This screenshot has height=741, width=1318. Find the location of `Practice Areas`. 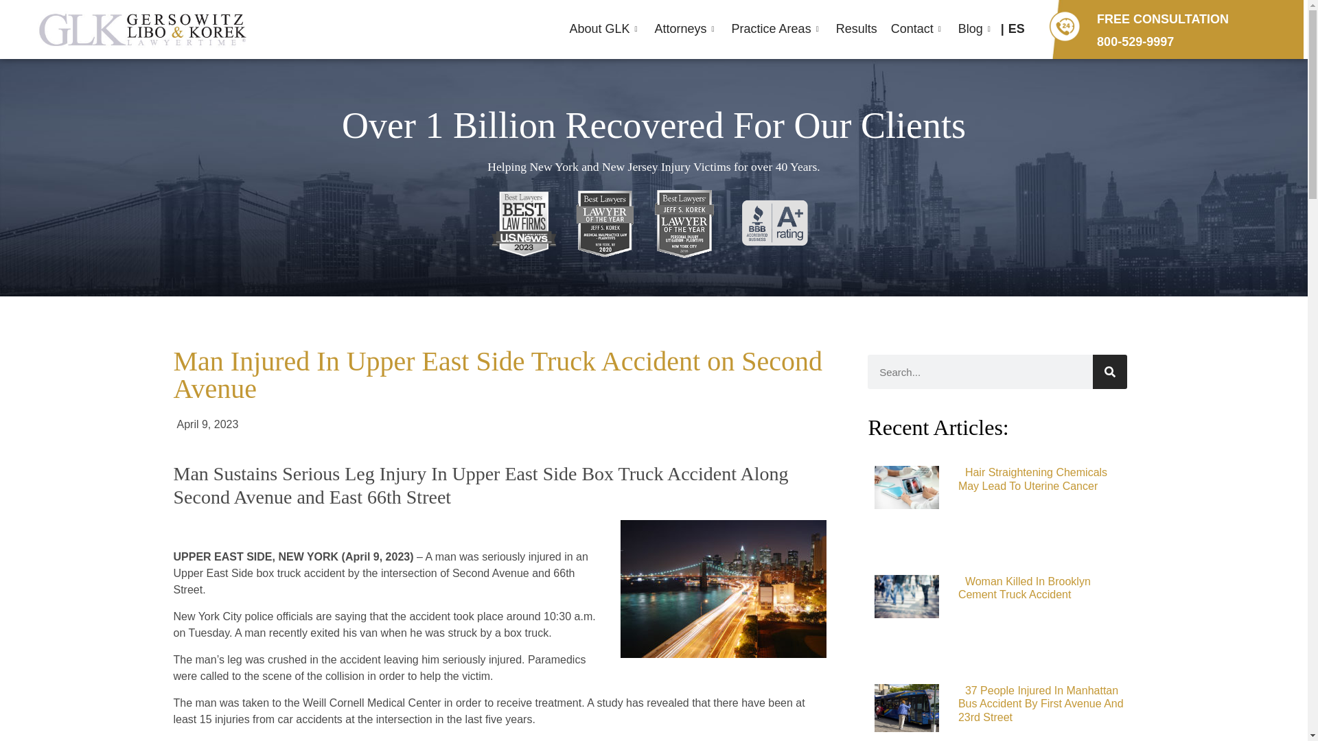

Practice Areas is located at coordinates (777, 30).